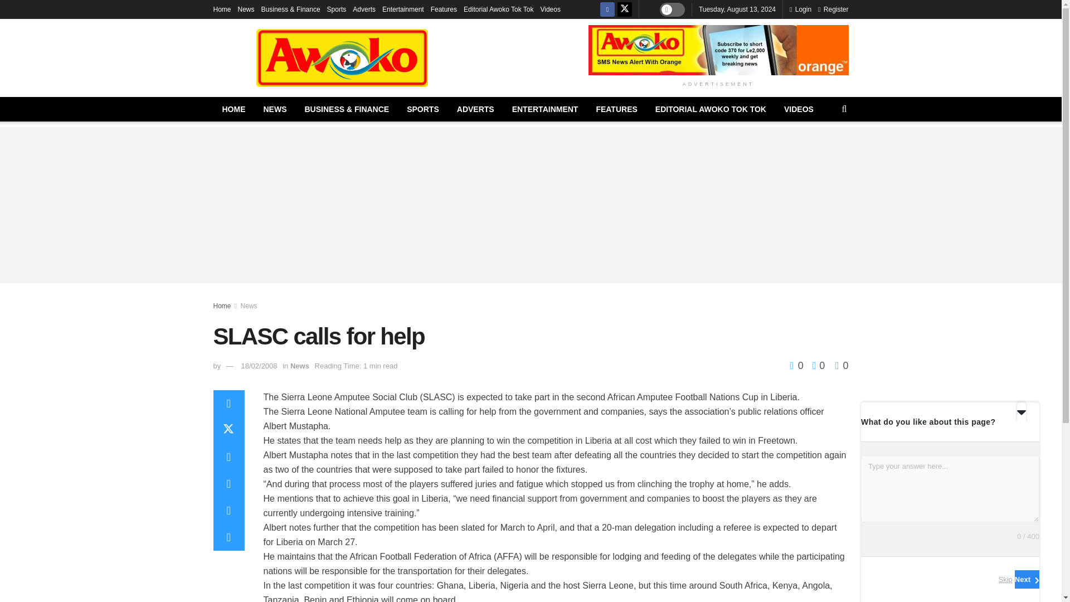  What do you see at coordinates (274, 109) in the screenshot?
I see `NEWS` at bounding box center [274, 109].